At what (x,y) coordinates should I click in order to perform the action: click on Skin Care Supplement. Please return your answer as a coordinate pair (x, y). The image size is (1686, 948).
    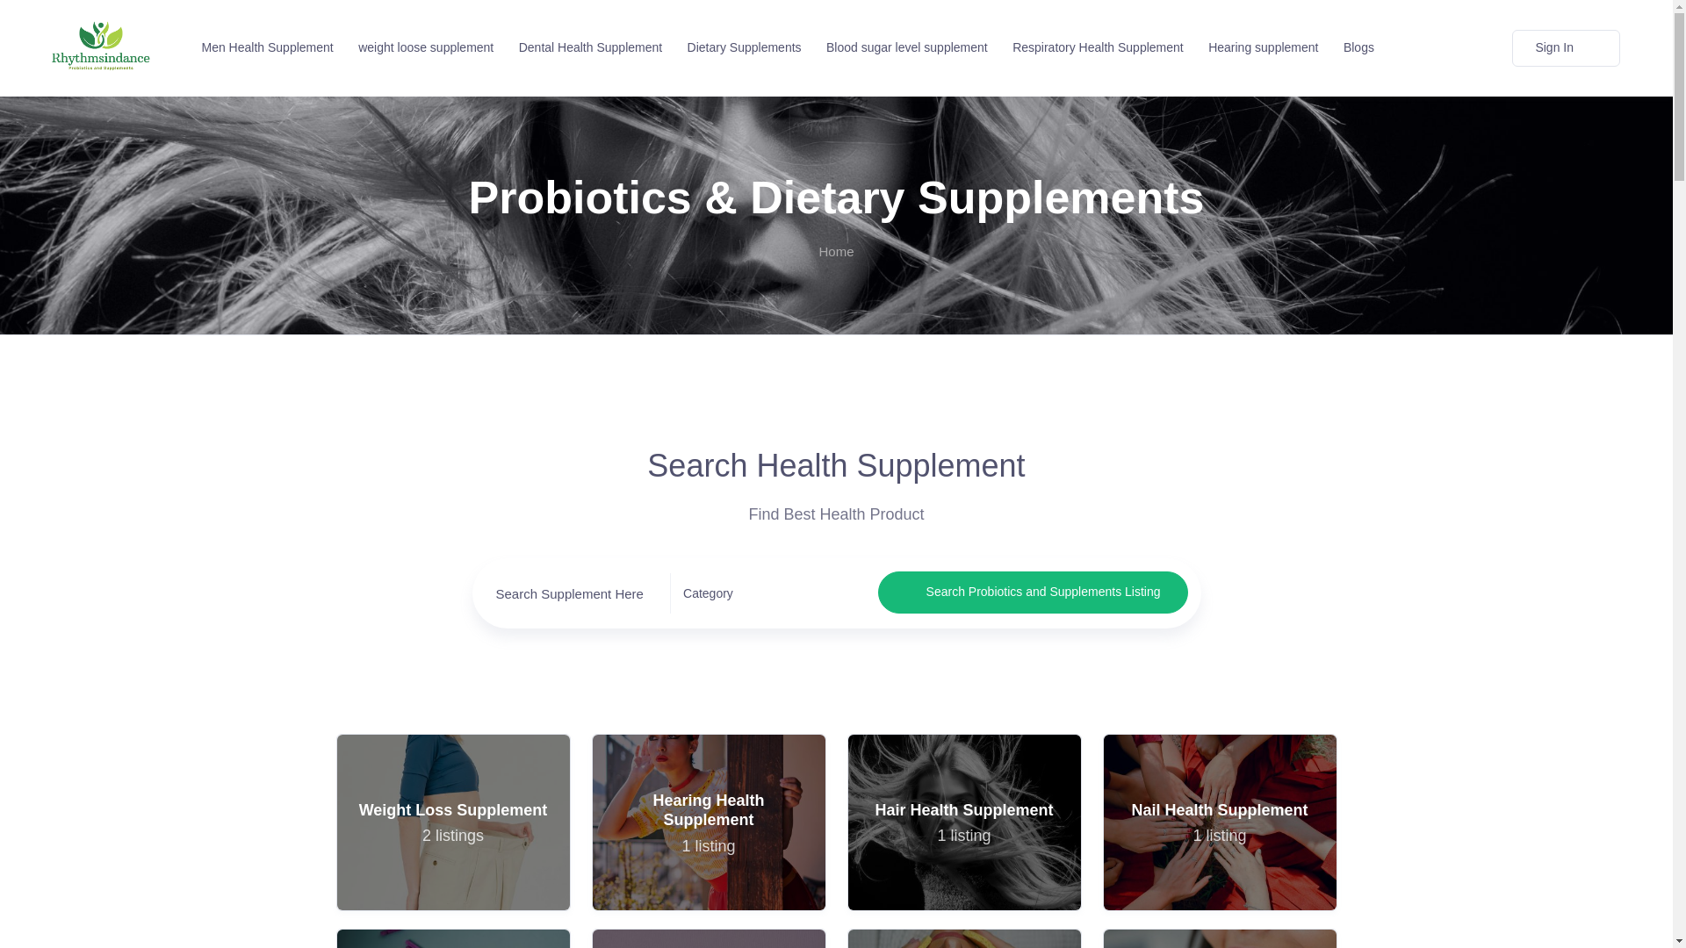
    Looking at the image, I should click on (1219, 939).